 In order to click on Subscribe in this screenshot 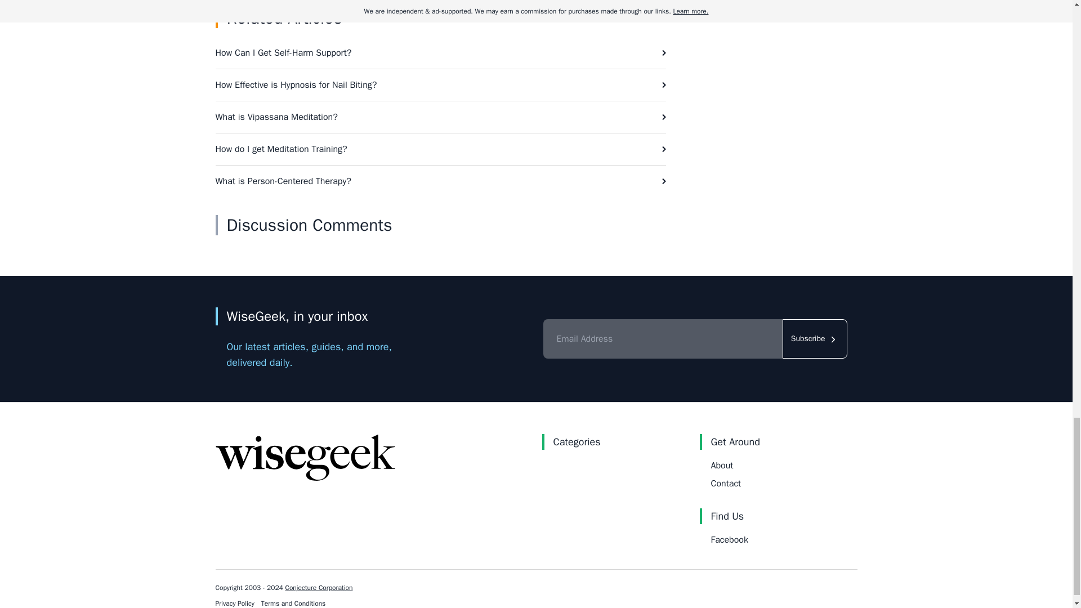, I will do `click(815, 339)`.